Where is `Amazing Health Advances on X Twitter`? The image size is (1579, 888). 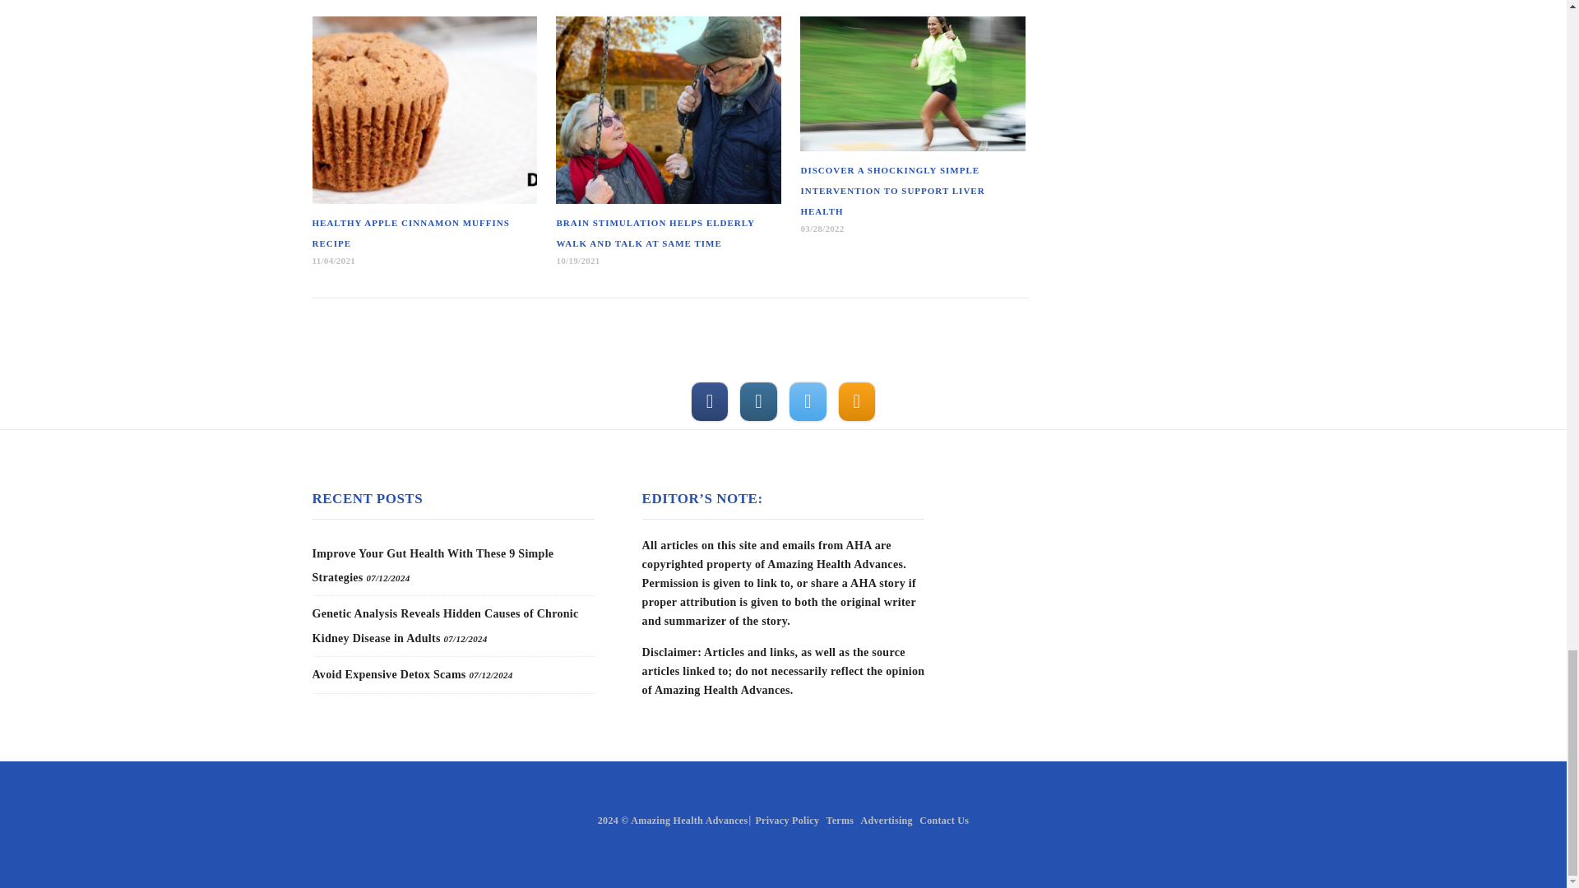
Amazing Health Advances on X Twitter is located at coordinates (807, 401).